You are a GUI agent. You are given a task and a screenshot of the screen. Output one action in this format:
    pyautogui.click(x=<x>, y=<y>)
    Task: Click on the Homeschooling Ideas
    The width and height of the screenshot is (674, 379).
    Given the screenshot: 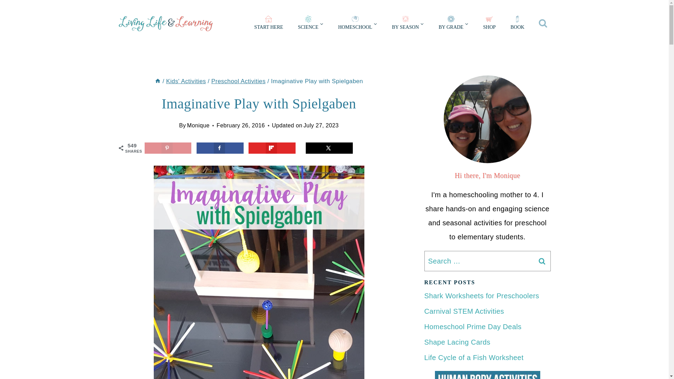 What is the action you would take?
    pyautogui.click(x=357, y=24)
    